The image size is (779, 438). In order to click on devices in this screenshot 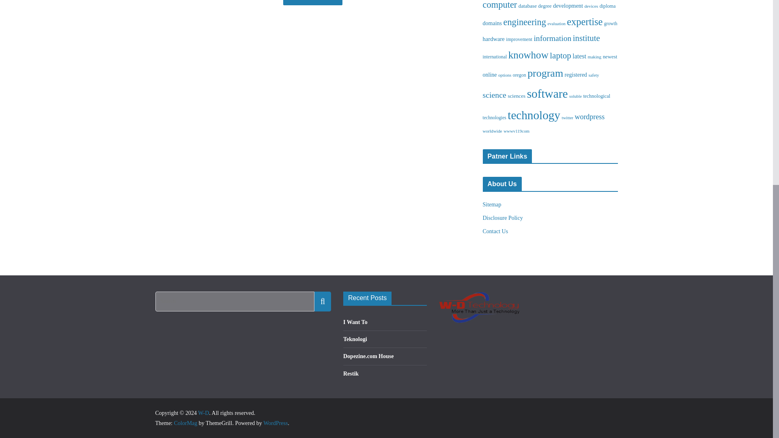, I will do `click(591, 6)`.